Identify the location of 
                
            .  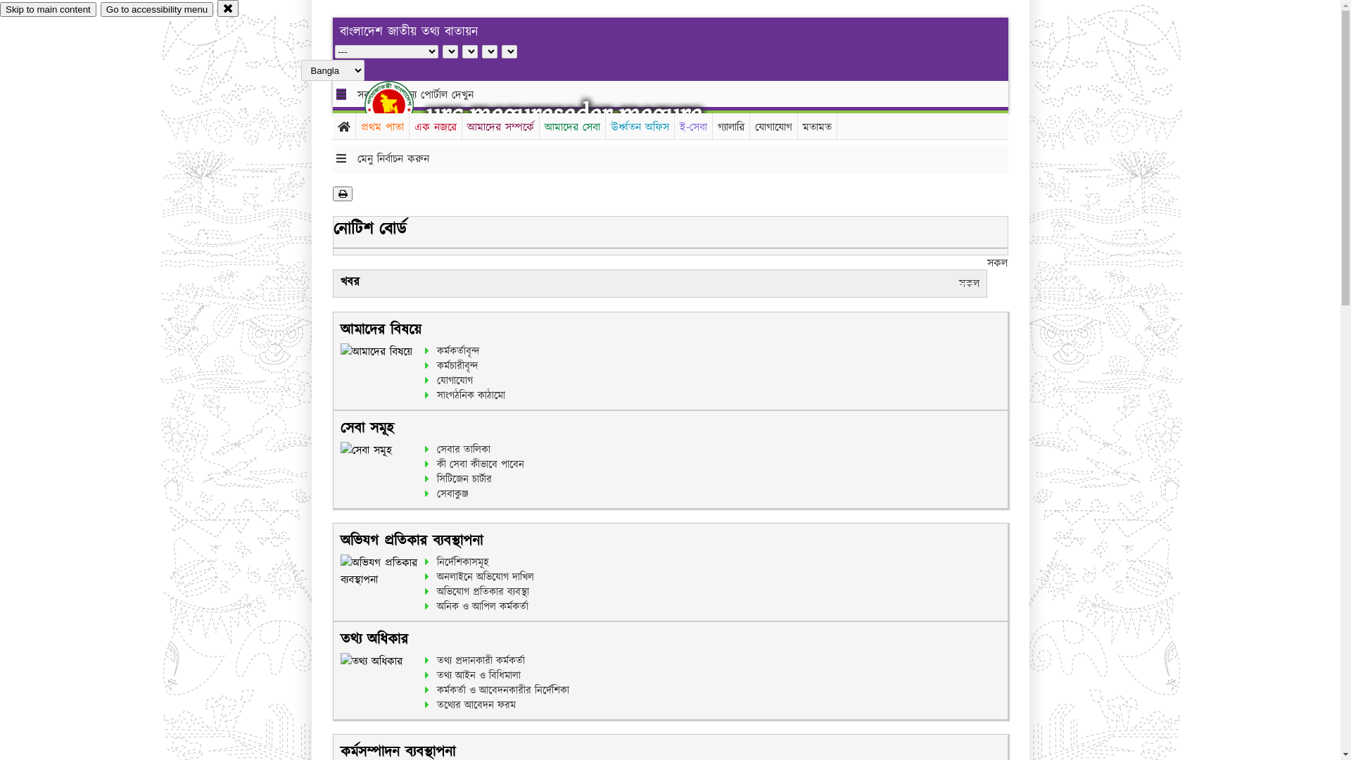
(401, 105).